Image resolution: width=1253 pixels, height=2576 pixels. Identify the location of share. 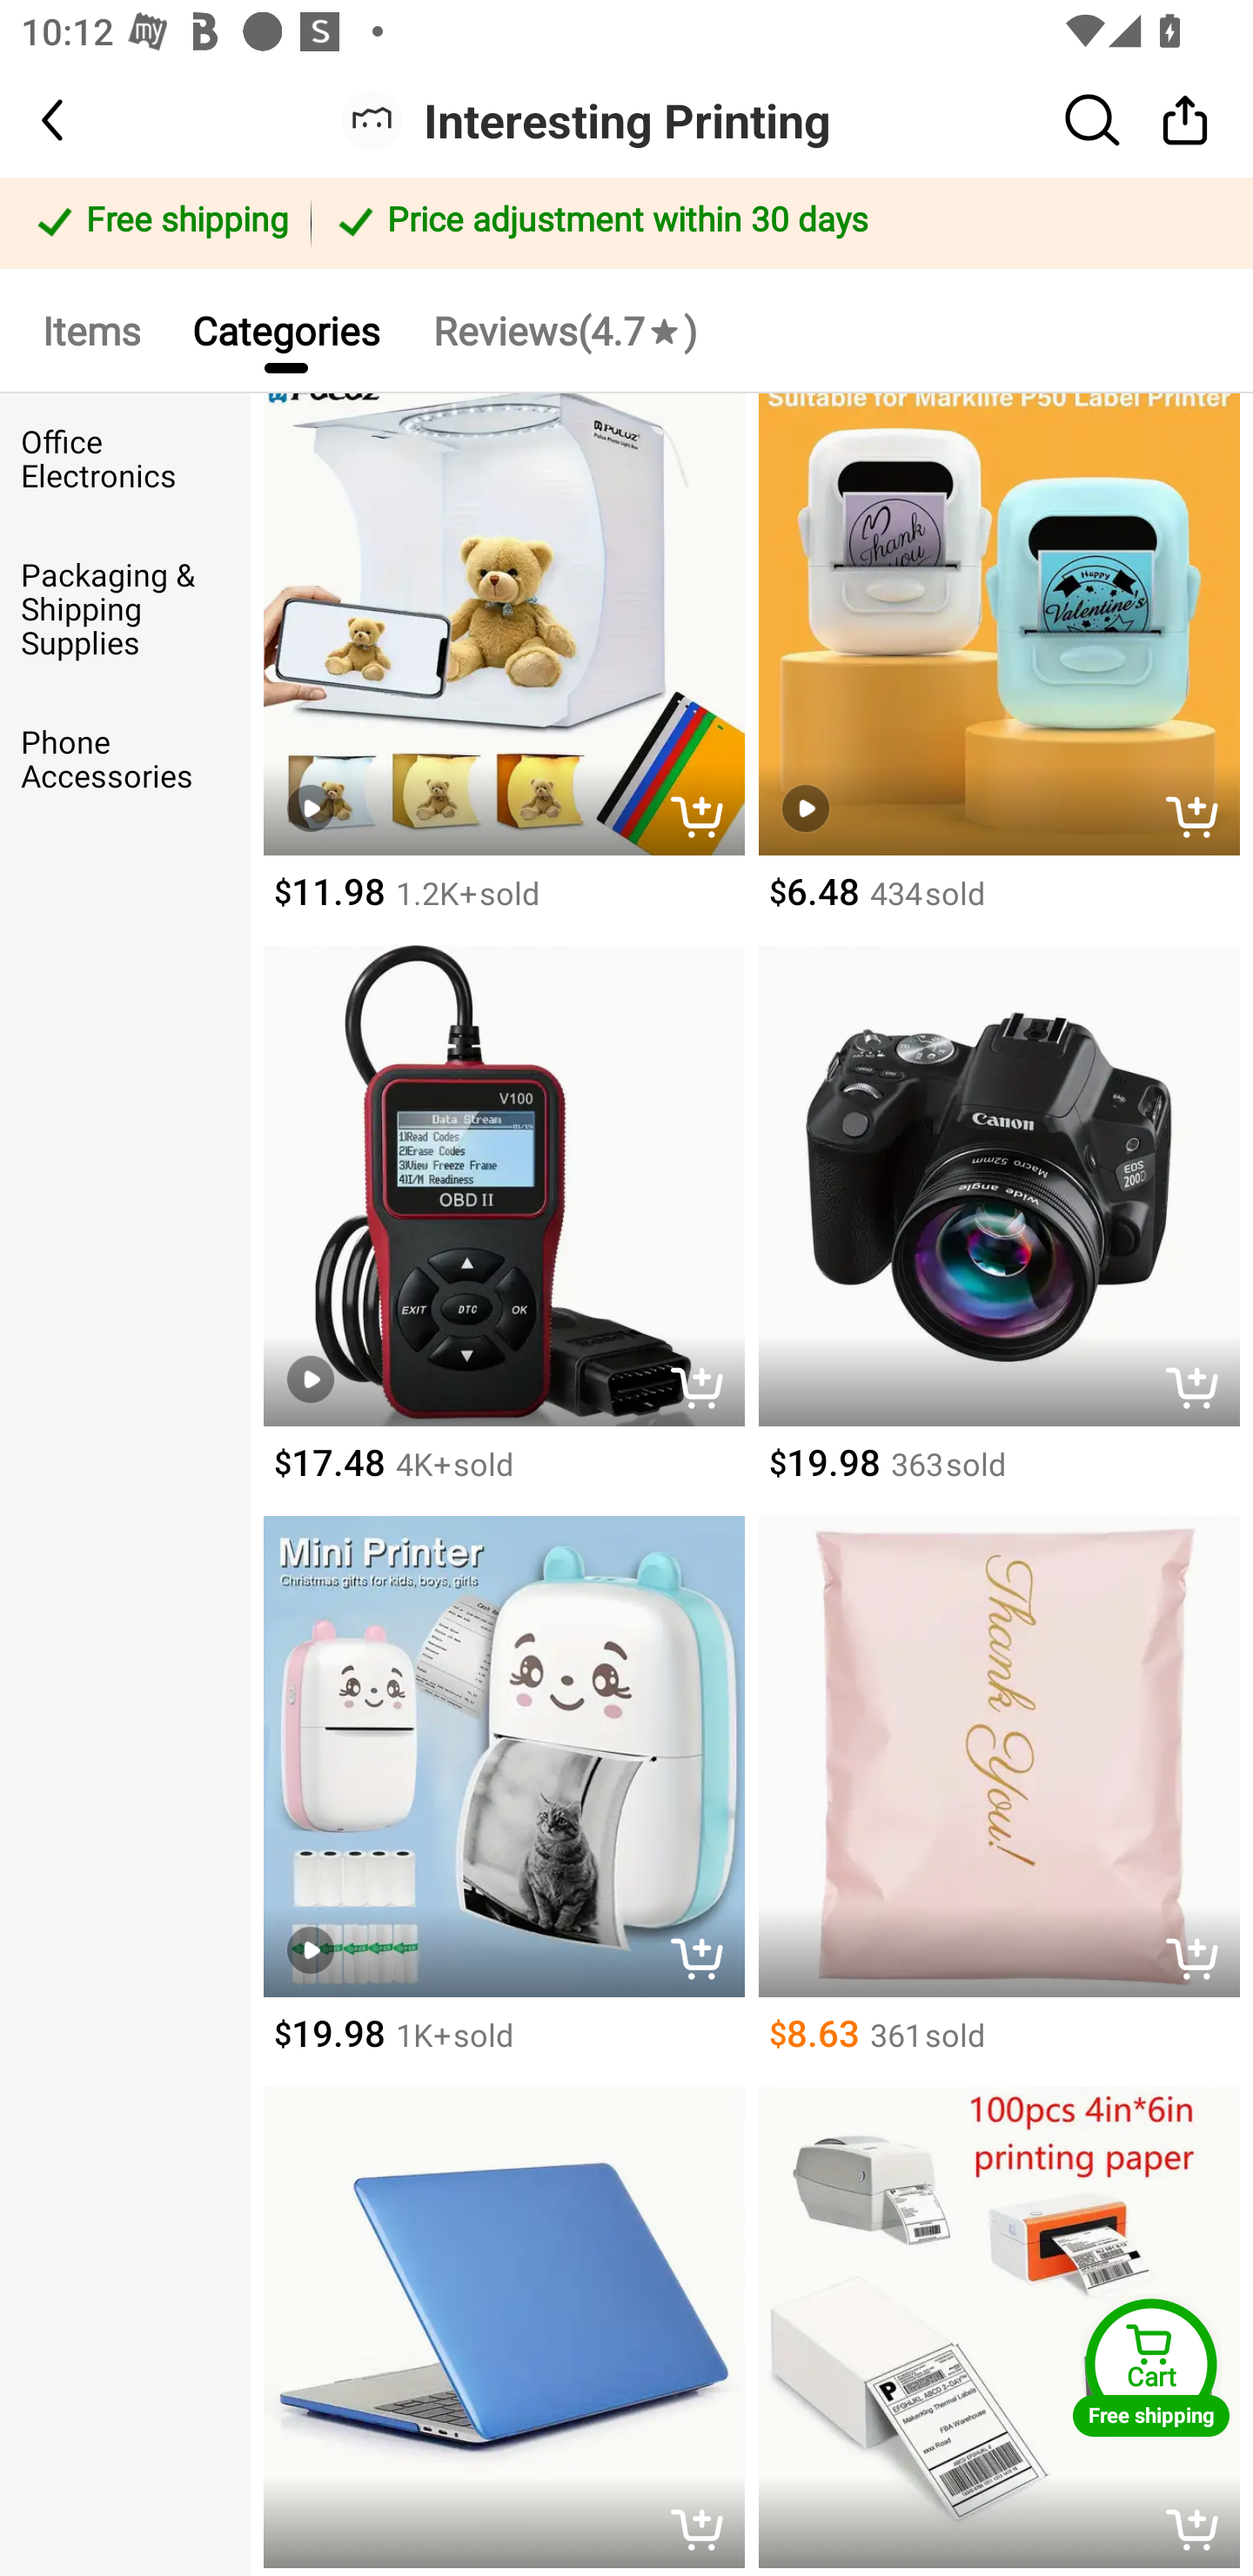
(1185, 119).